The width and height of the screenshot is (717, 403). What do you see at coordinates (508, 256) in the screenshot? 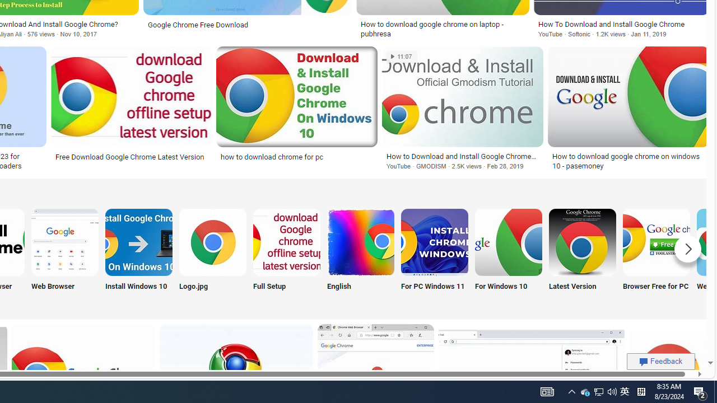
I see `For Windows 10` at bounding box center [508, 256].